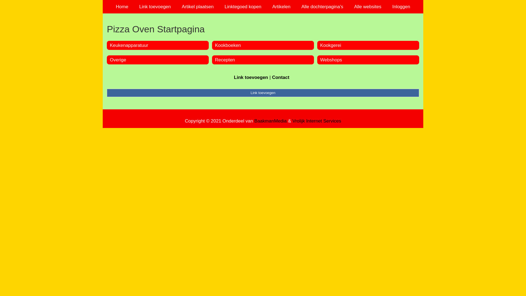 The width and height of the screenshot is (526, 296). Describe the element at coordinates (122, 7) in the screenshot. I see `Home` at that location.